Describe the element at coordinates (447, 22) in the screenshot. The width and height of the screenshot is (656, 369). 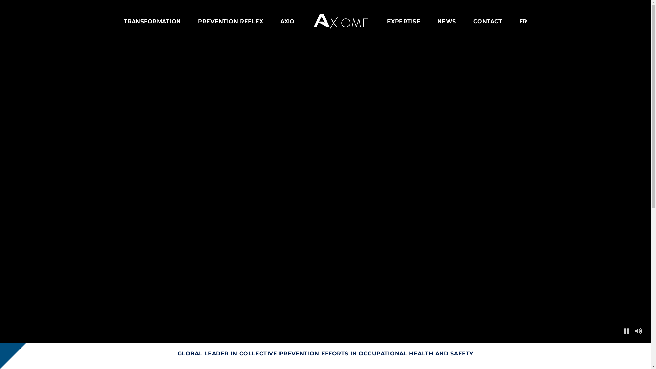
I see `NEWS` at that location.